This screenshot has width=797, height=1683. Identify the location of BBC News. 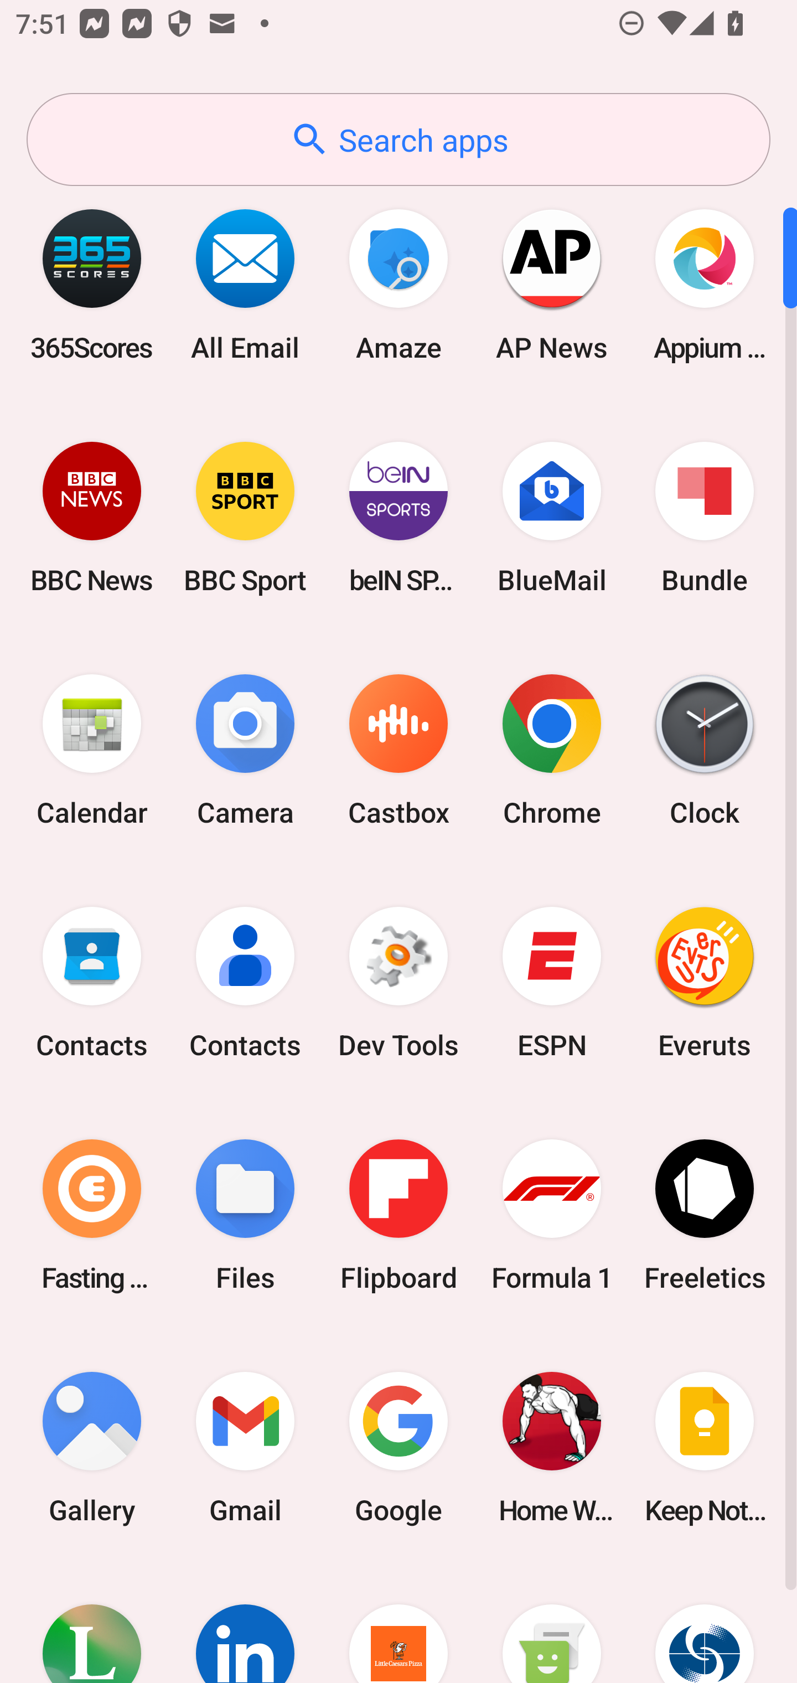
(92, 517).